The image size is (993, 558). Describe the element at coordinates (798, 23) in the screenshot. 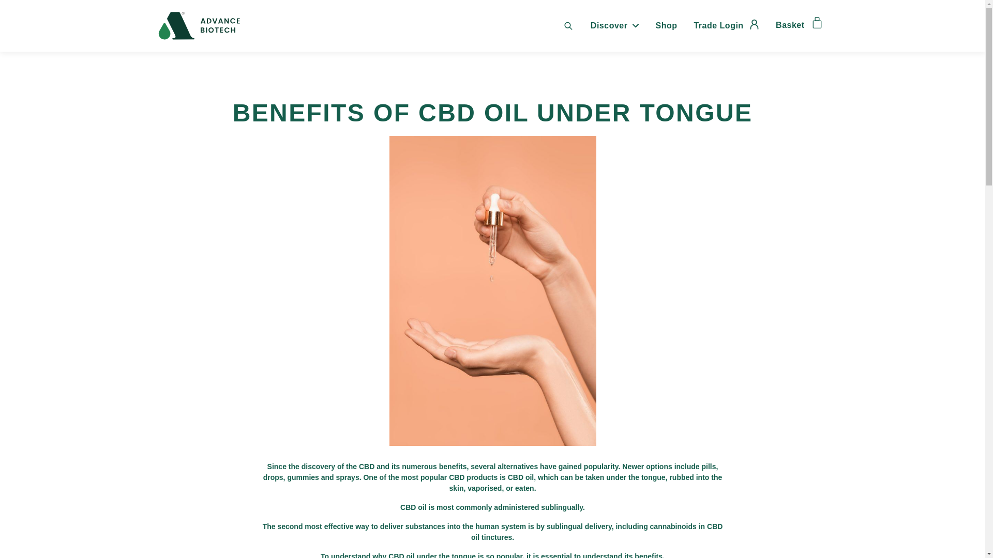

I see `Basket` at that location.